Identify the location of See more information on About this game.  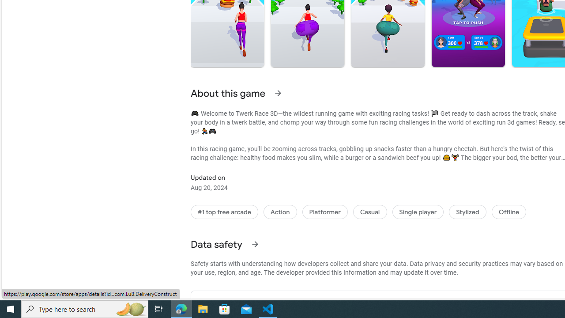
(278, 93).